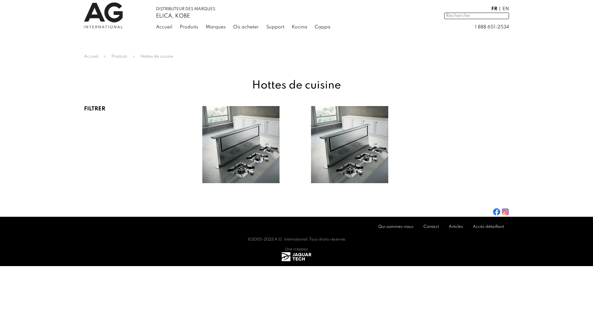  What do you see at coordinates (326, 26) in the screenshot?
I see `Cappa` at bounding box center [326, 26].